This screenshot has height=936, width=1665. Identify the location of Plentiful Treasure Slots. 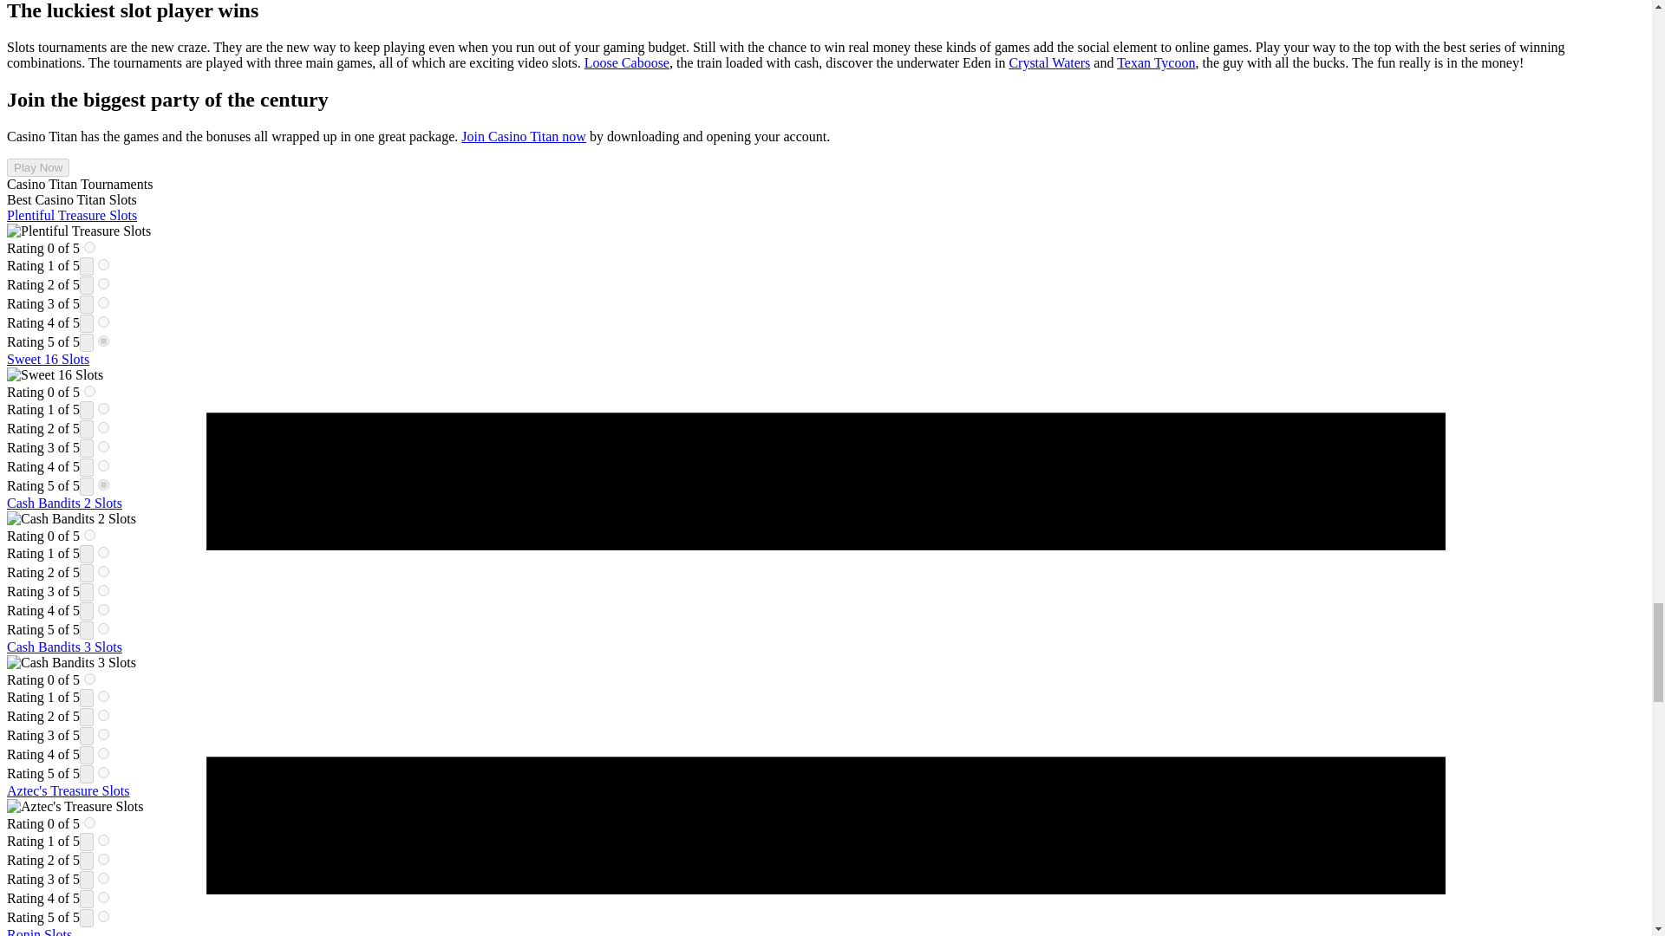
(71, 215).